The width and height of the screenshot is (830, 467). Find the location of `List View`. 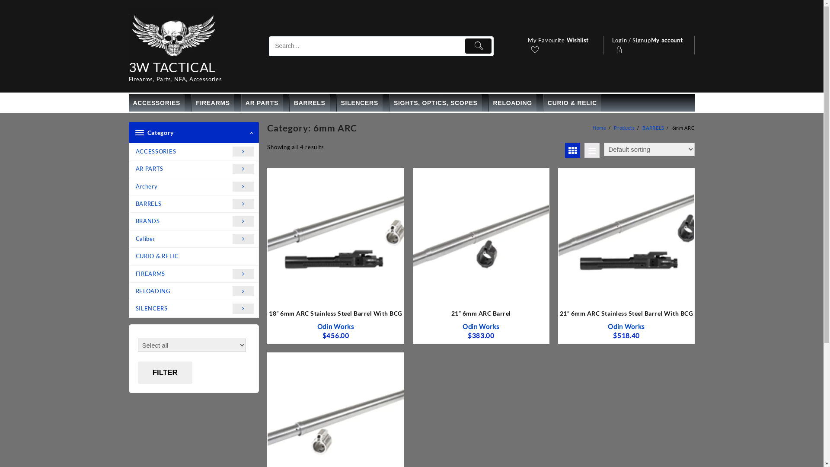

List View is located at coordinates (592, 150).